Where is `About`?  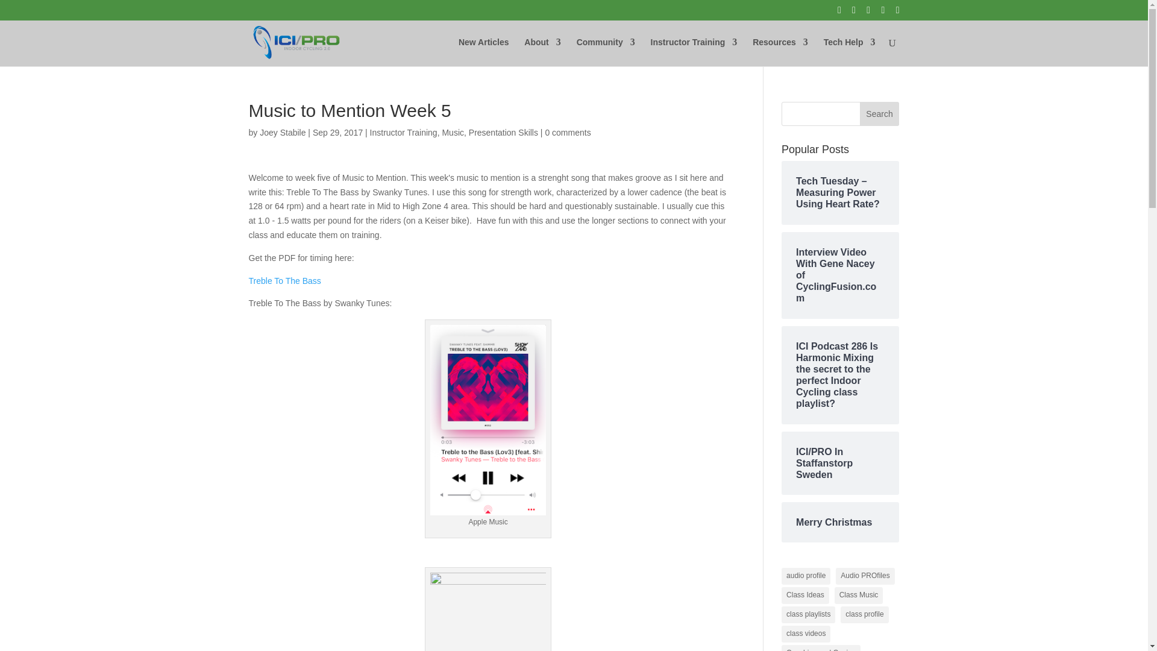 About is located at coordinates (542, 52).